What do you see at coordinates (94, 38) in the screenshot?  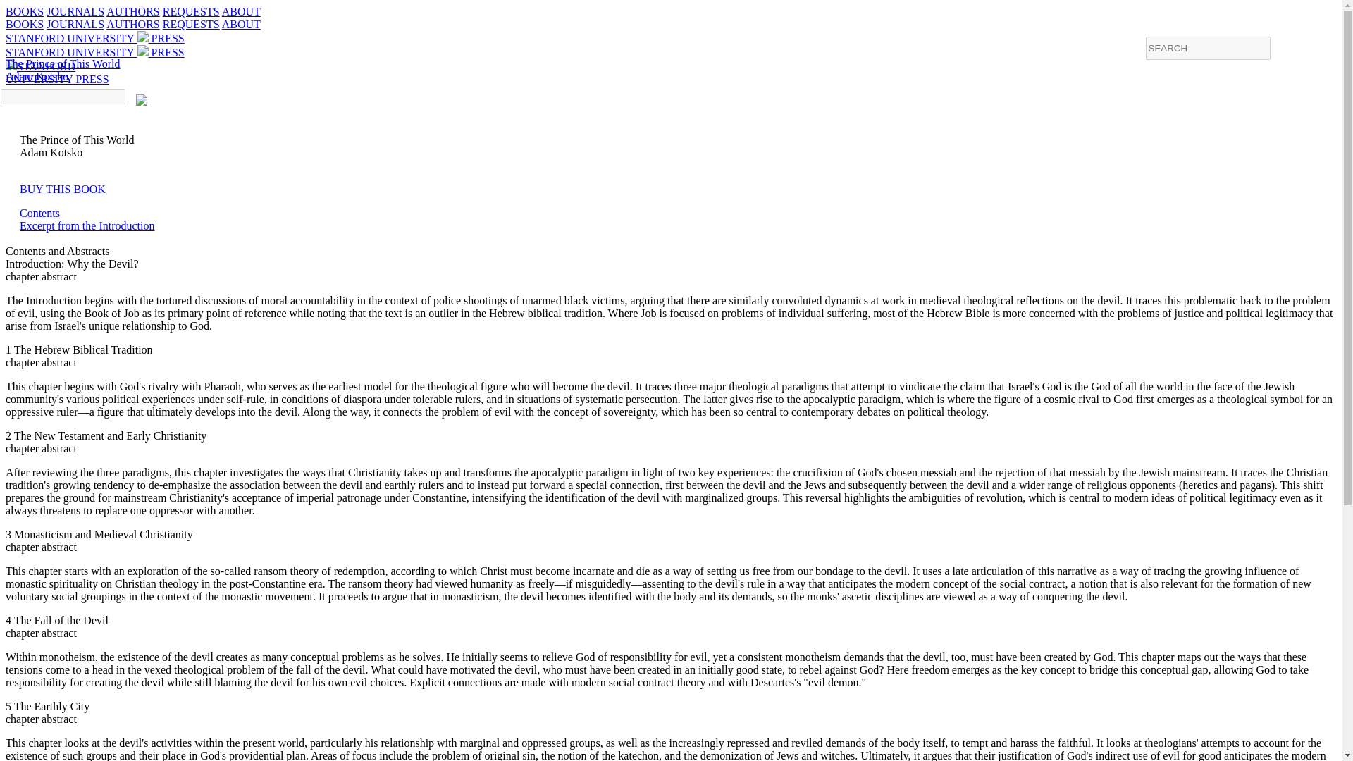 I see `STANFORD UNIVERSITY PRESS` at bounding box center [94, 38].